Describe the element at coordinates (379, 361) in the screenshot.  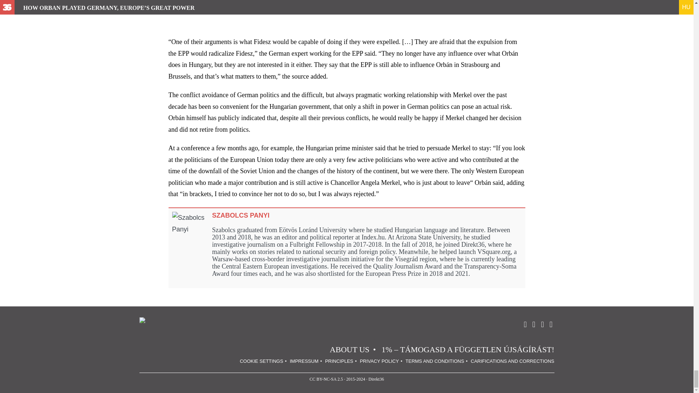
I see `PRIVACY POLICY` at that location.